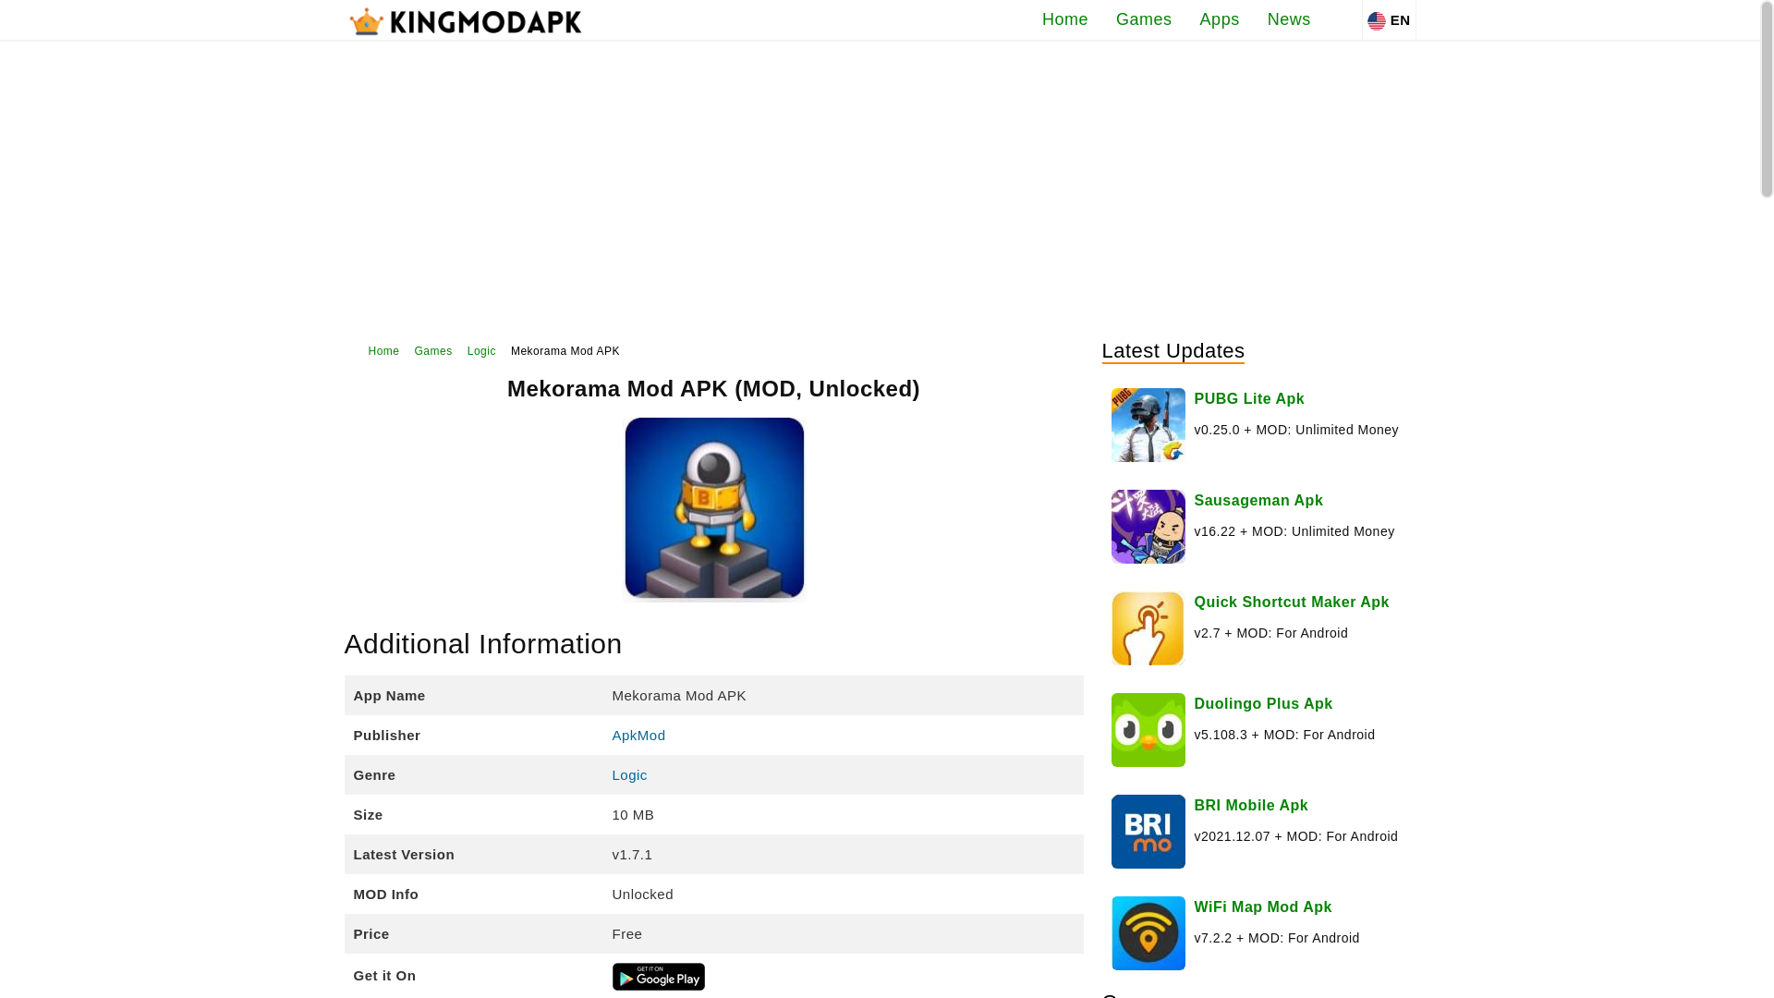  I want to click on ApkMod, so click(638, 735).